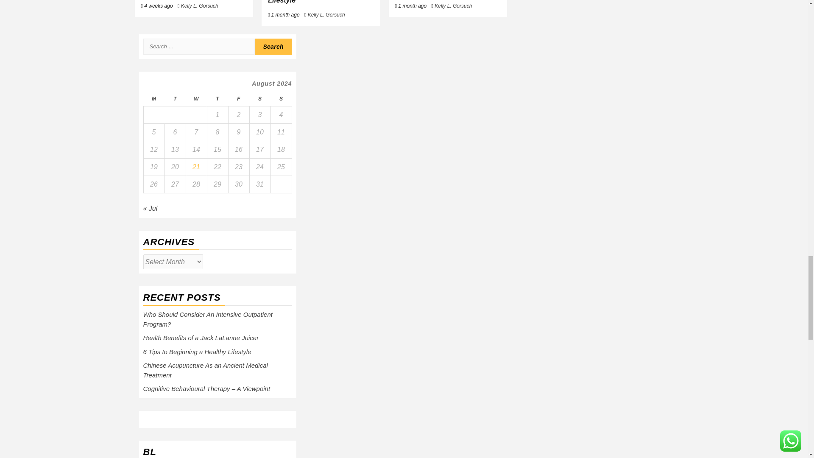  What do you see at coordinates (217, 99) in the screenshot?
I see `Thursday` at bounding box center [217, 99].